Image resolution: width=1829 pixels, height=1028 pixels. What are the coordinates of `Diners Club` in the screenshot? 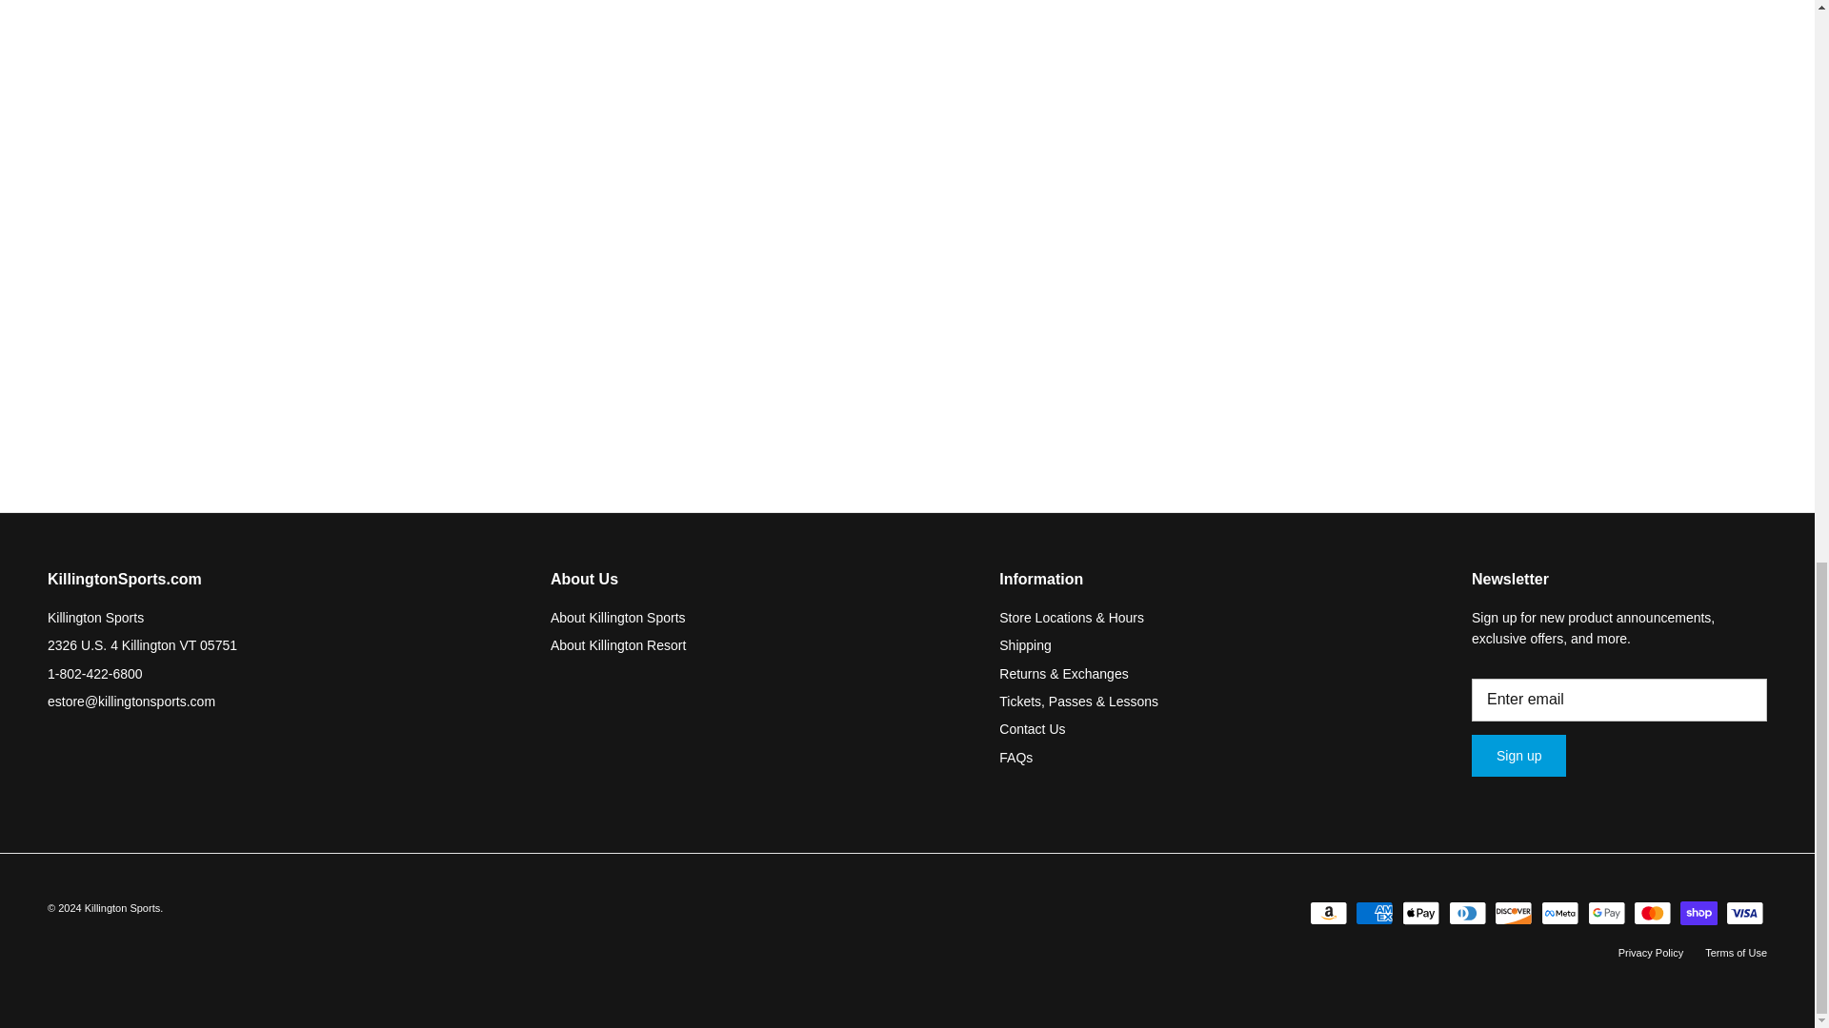 It's located at (1467, 914).